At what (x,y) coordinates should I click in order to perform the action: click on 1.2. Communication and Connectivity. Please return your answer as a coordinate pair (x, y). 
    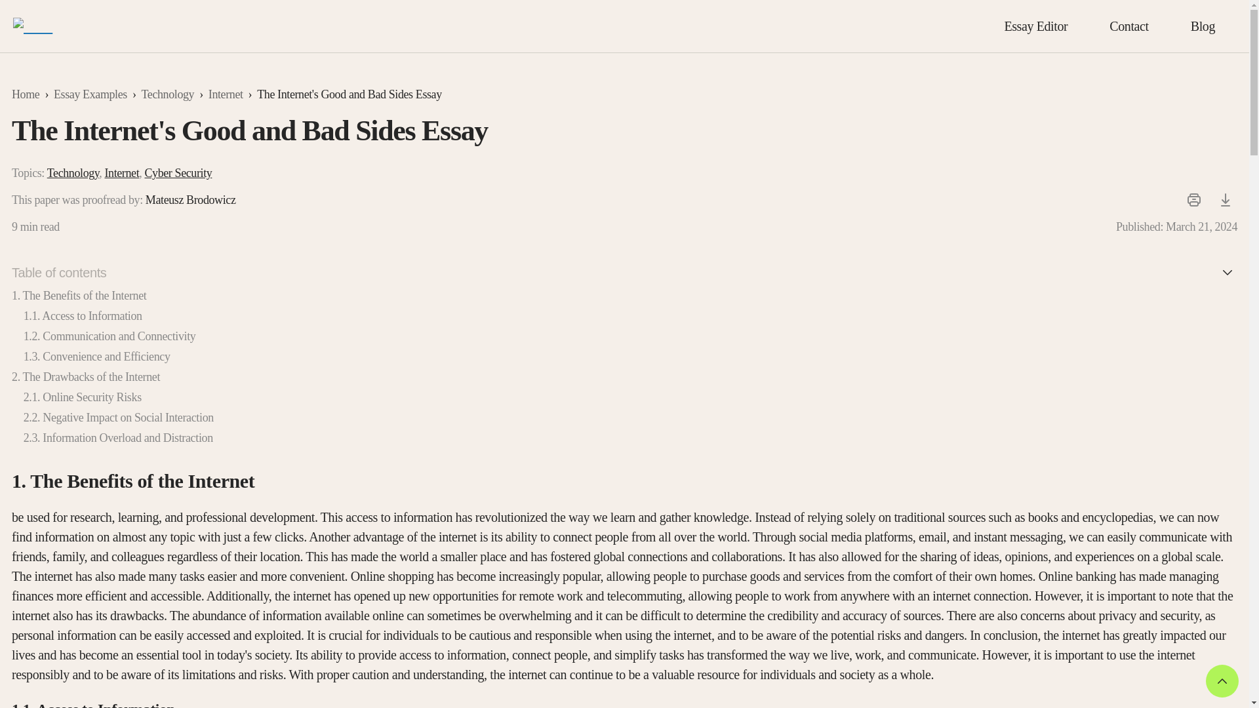
    Looking at the image, I should click on (110, 336).